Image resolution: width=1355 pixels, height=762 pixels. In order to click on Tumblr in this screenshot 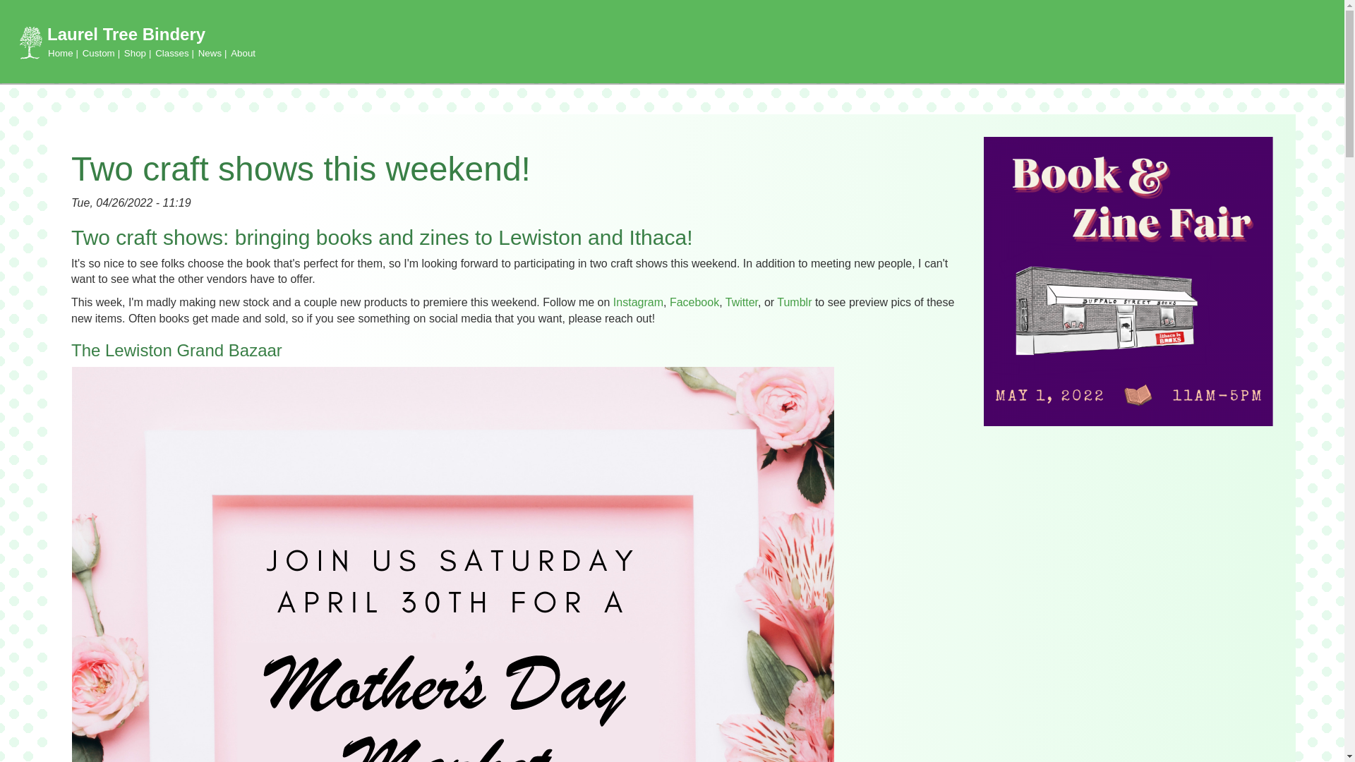, I will do `click(794, 302)`.